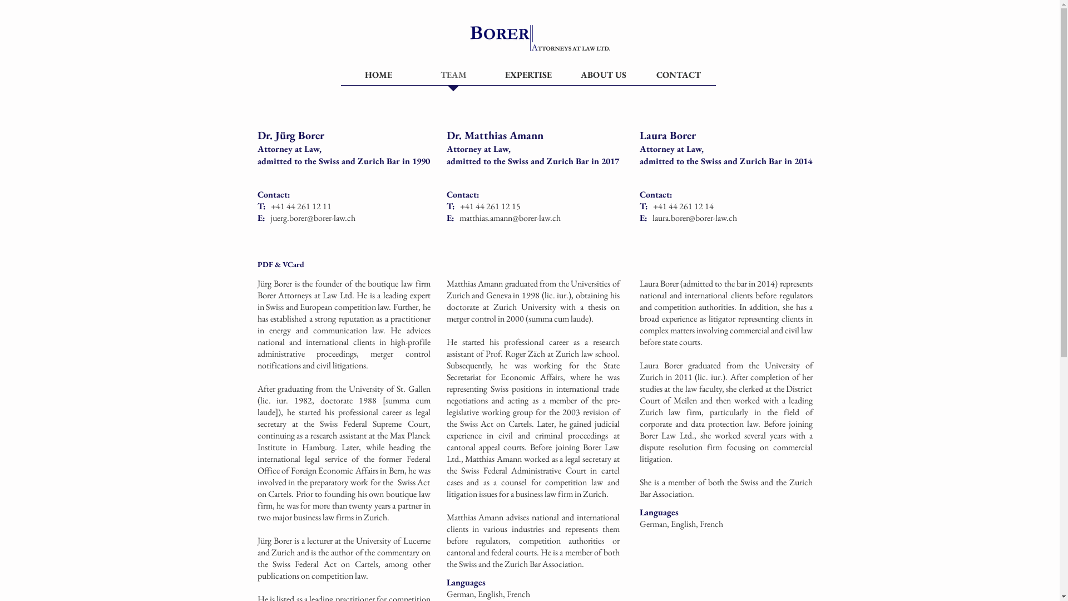  I want to click on matthias.amann@borer-law.ch, so click(510, 218).